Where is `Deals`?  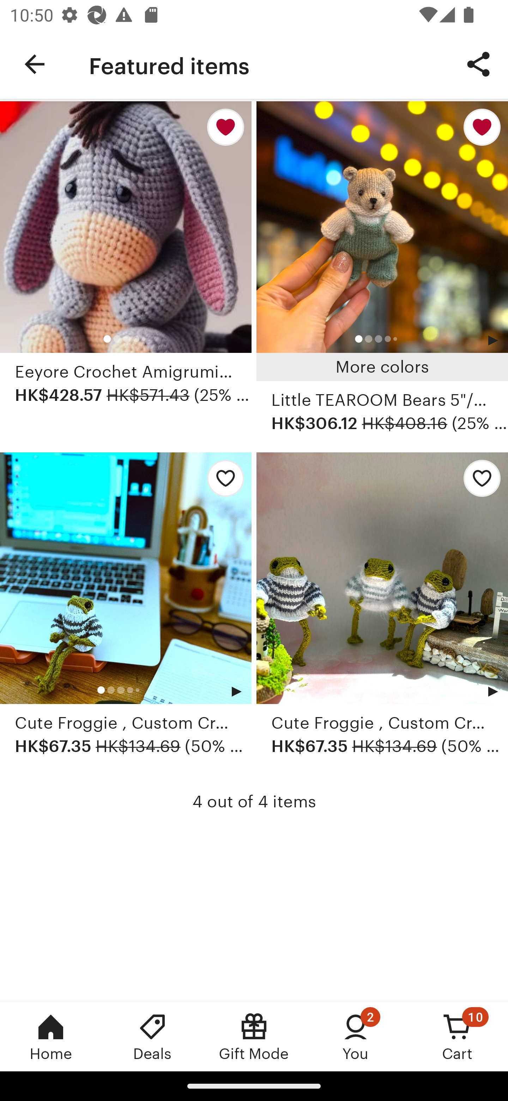
Deals is located at coordinates (152, 1036).